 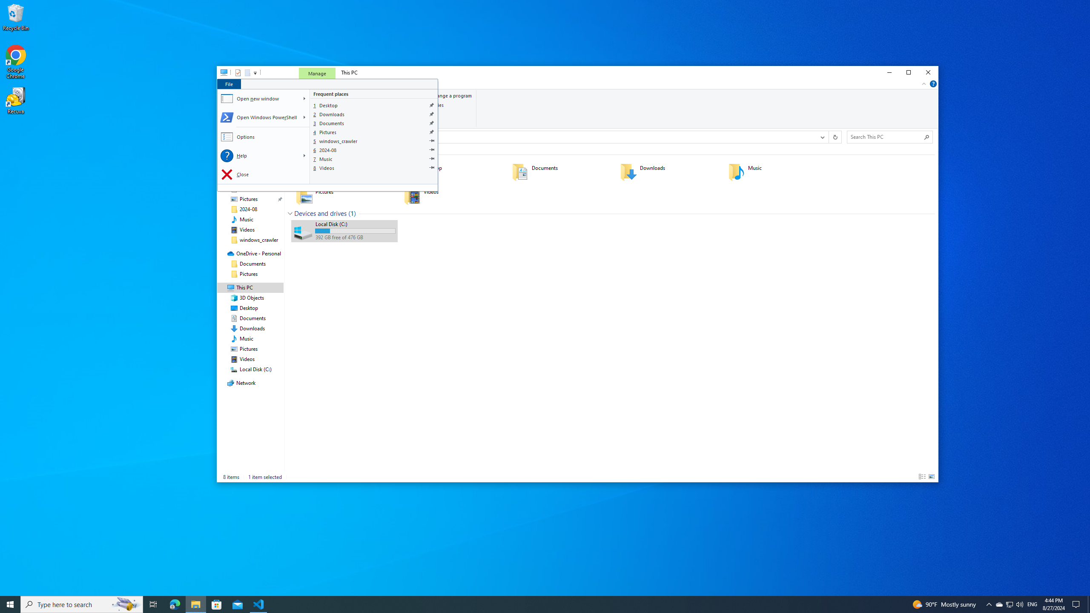 I want to click on Tray Input Indicator - English (United States), so click(x=1032, y=604).